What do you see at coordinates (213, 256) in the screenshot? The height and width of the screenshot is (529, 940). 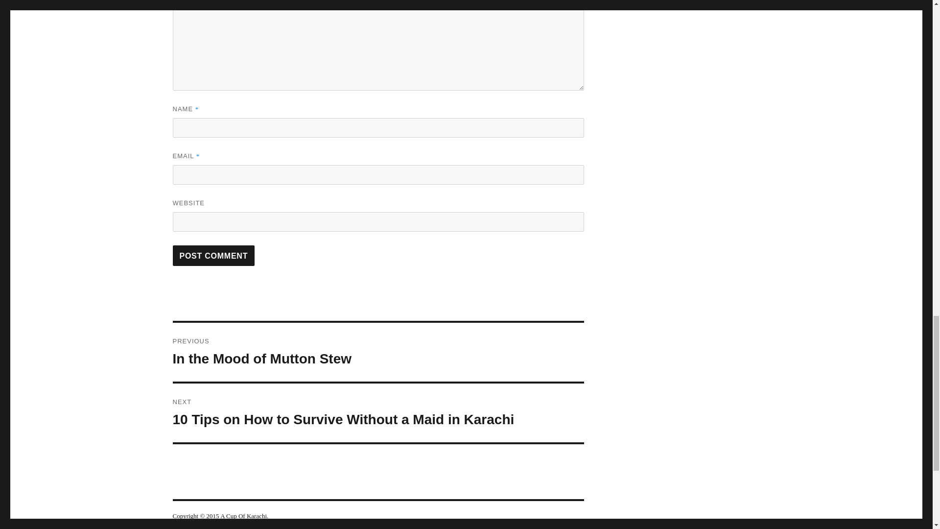 I see `Post Comment` at bounding box center [213, 256].